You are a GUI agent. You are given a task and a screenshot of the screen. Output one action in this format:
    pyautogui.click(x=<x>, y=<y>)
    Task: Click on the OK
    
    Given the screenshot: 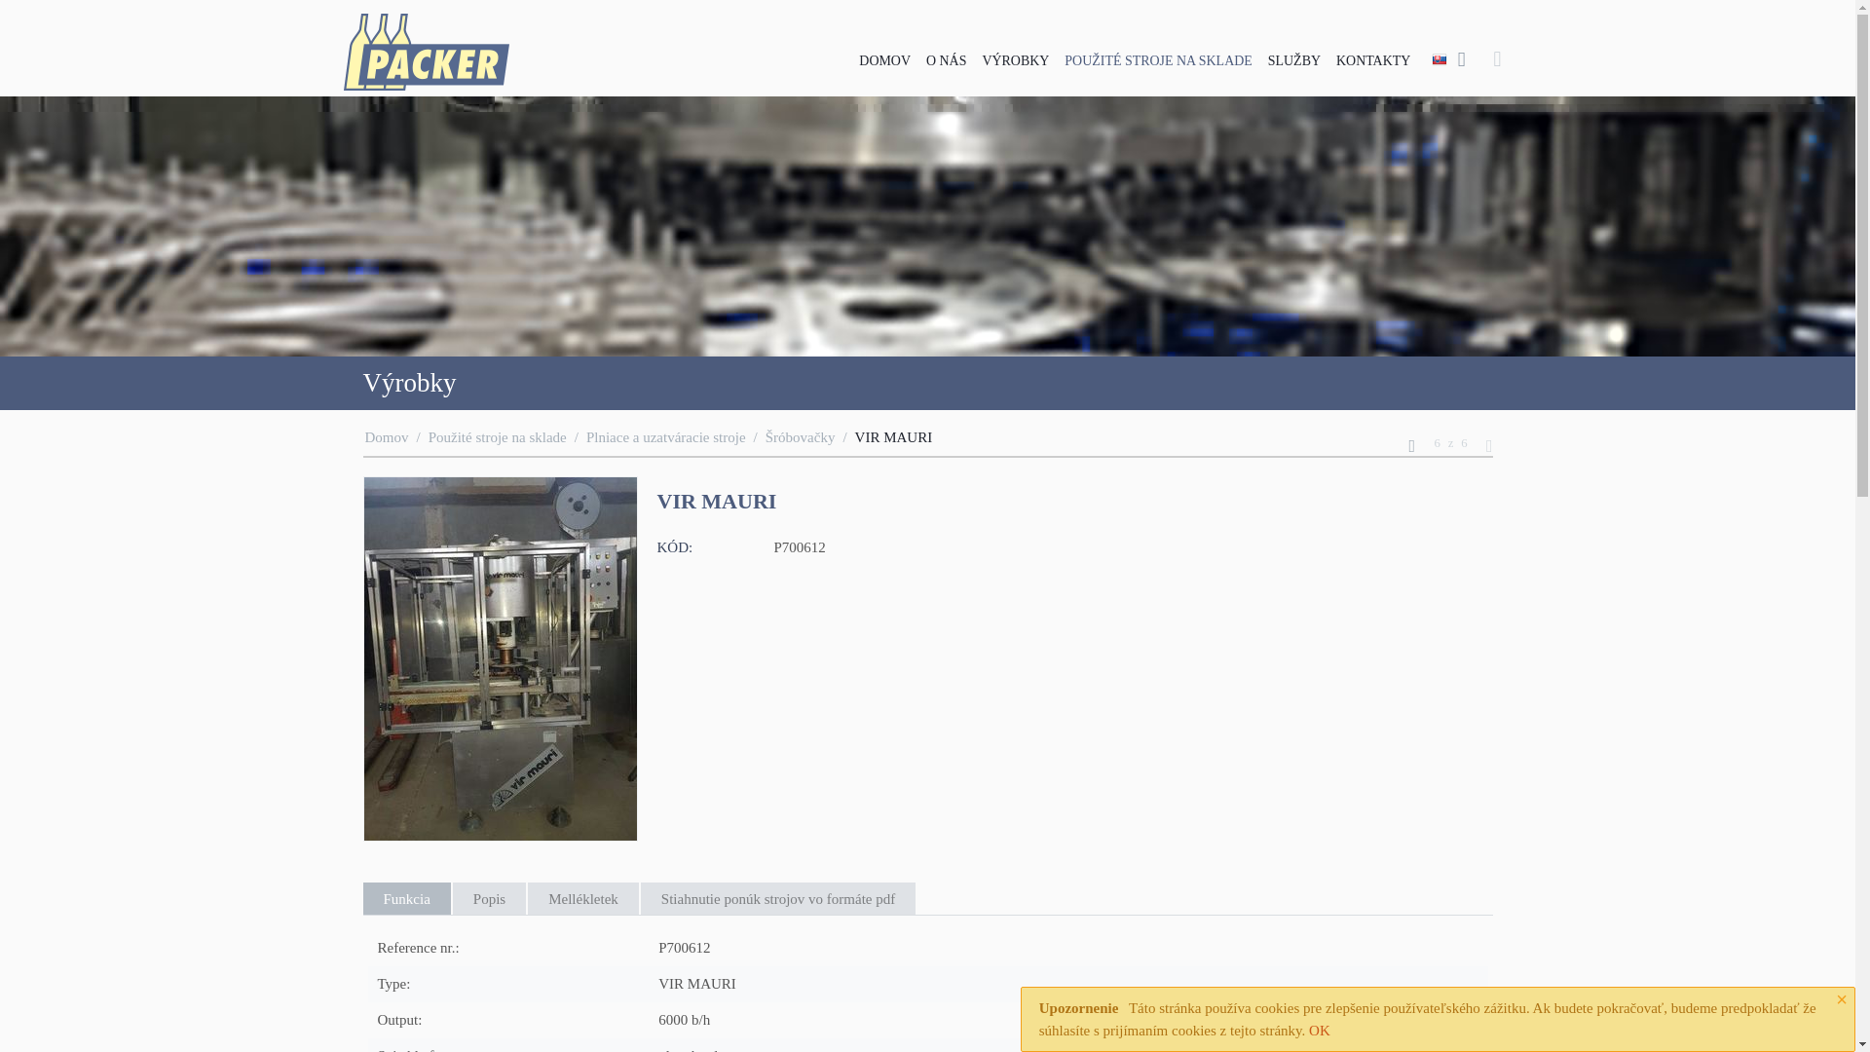 What is the action you would take?
    pyautogui.click(x=1319, y=1030)
    